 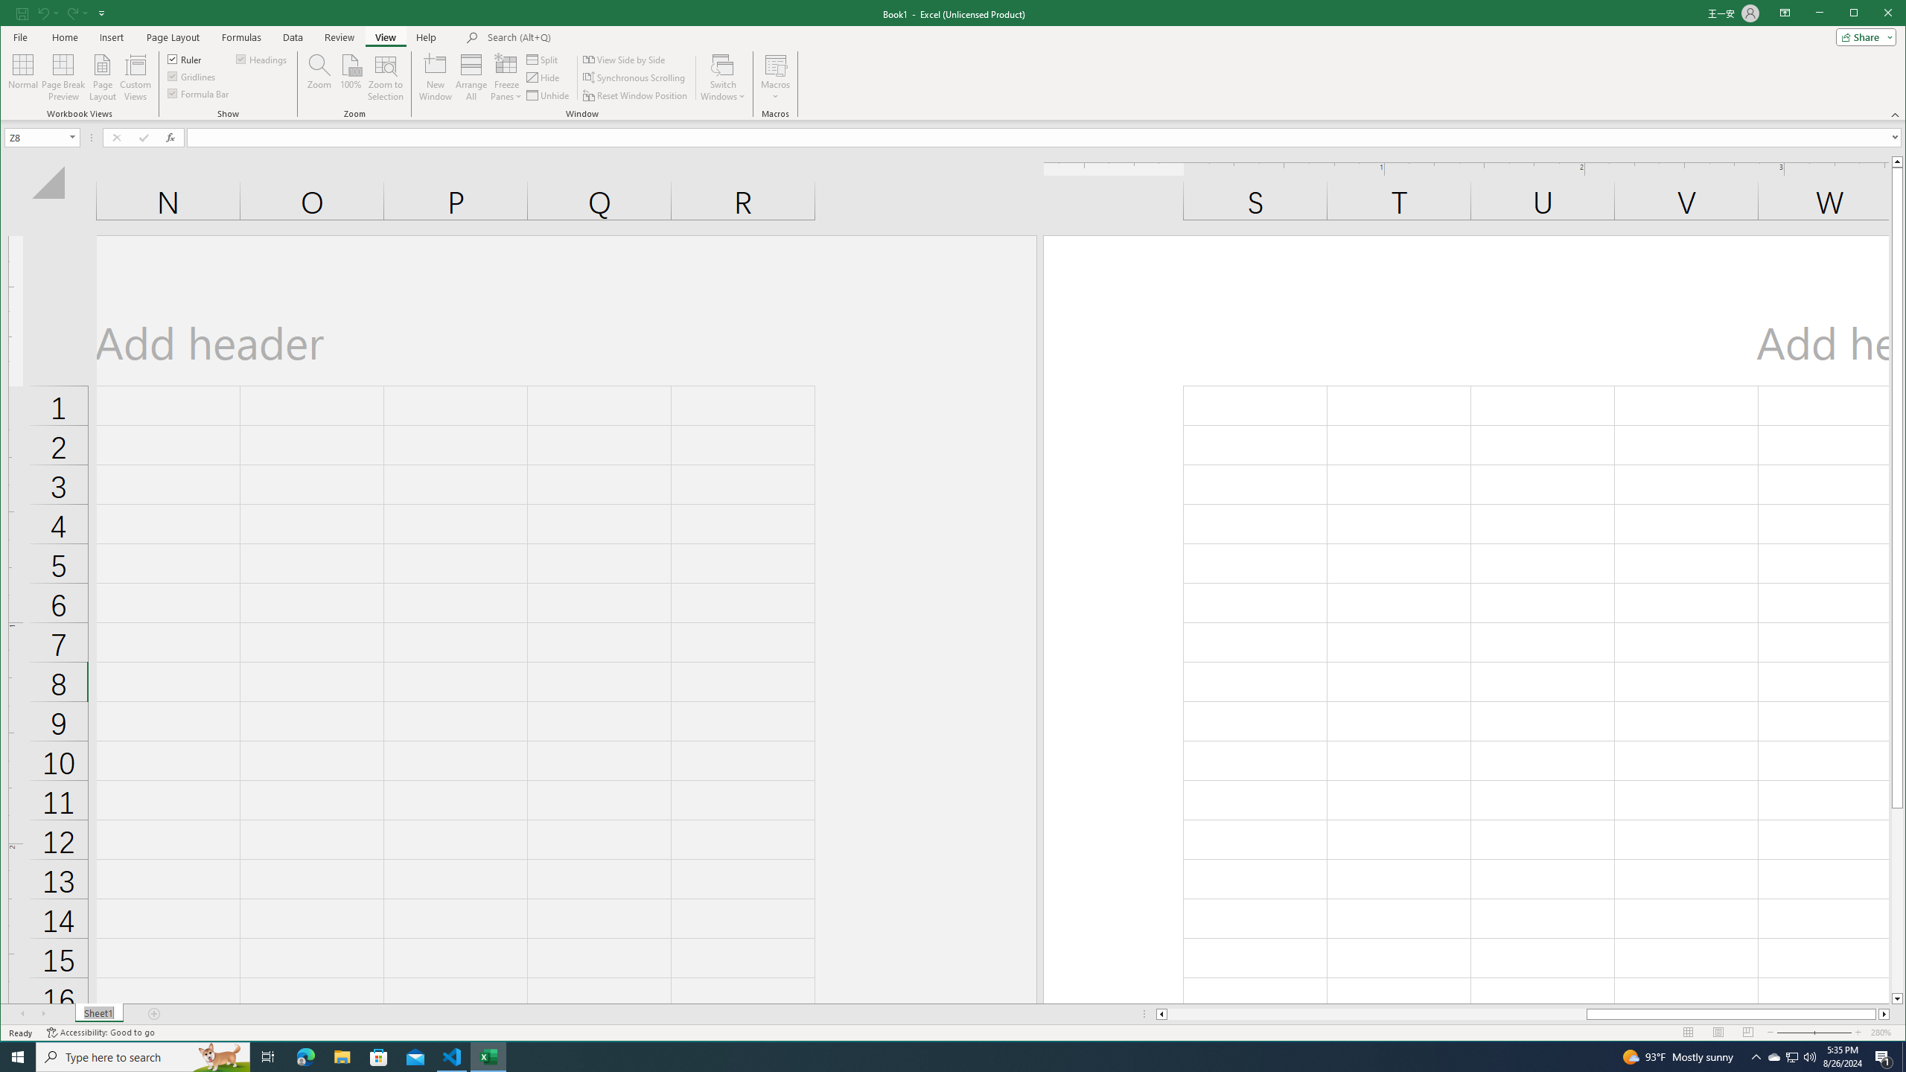 I want to click on Formula Bar, so click(x=200, y=92).